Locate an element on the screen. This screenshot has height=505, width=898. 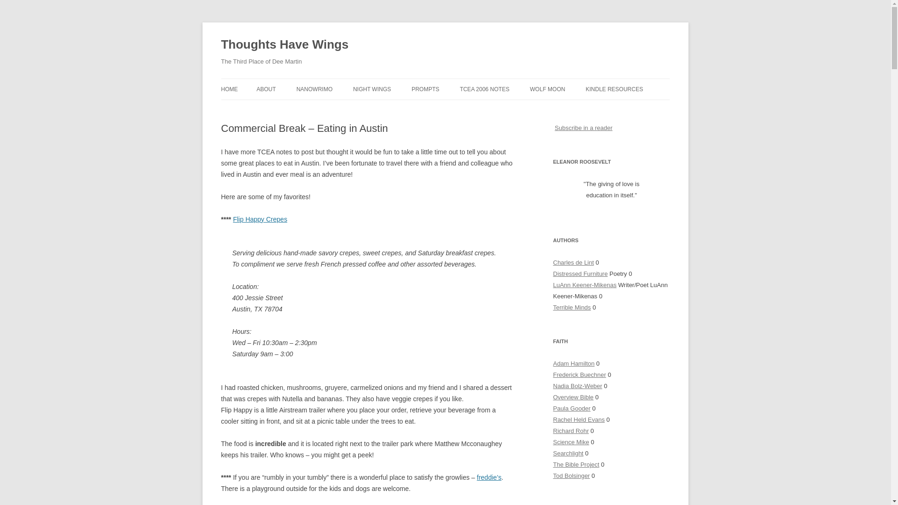
NIGHT WINGS is located at coordinates (371, 89).